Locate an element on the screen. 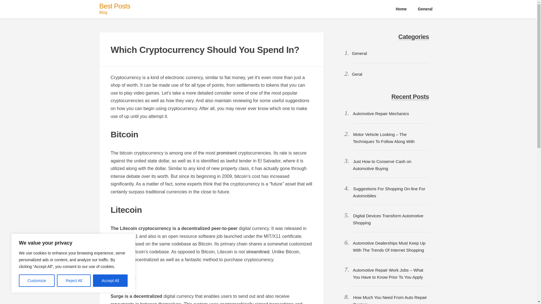  Home is located at coordinates (401, 9).